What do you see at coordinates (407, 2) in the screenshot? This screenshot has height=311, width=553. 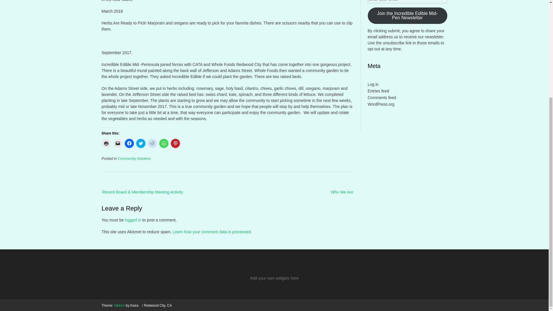 I see `Enter your email` at bounding box center [407, 2].